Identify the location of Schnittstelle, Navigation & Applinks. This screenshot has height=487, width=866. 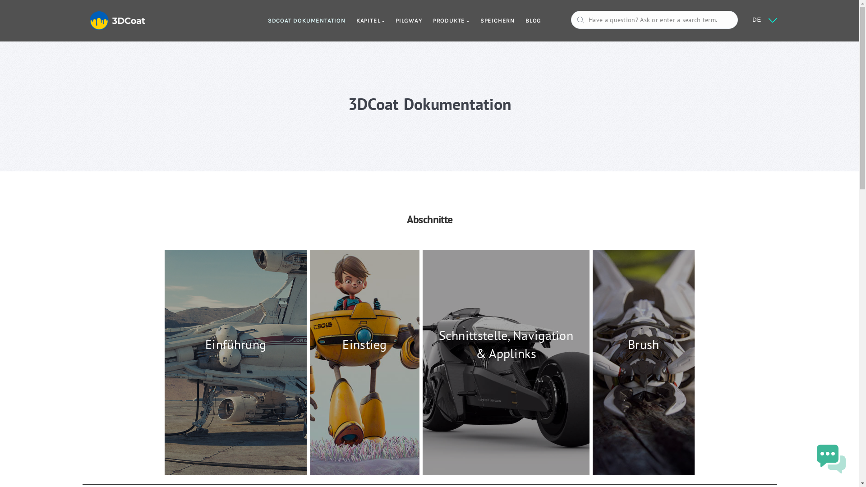
(506, 363).